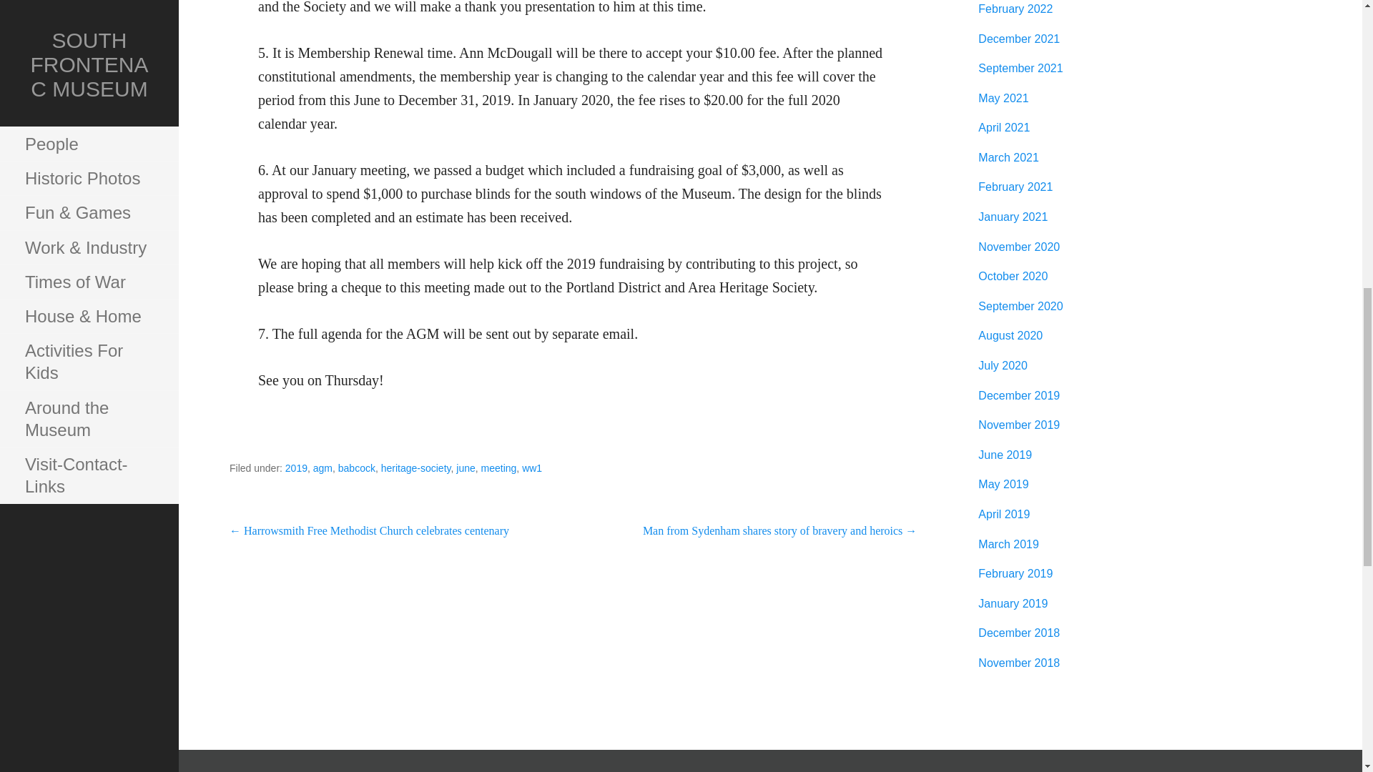 This screenshot has height=772, width=1373. Describe the element at coordinates (416, 467) in the screenshot. I see `heritage-society` at that location.